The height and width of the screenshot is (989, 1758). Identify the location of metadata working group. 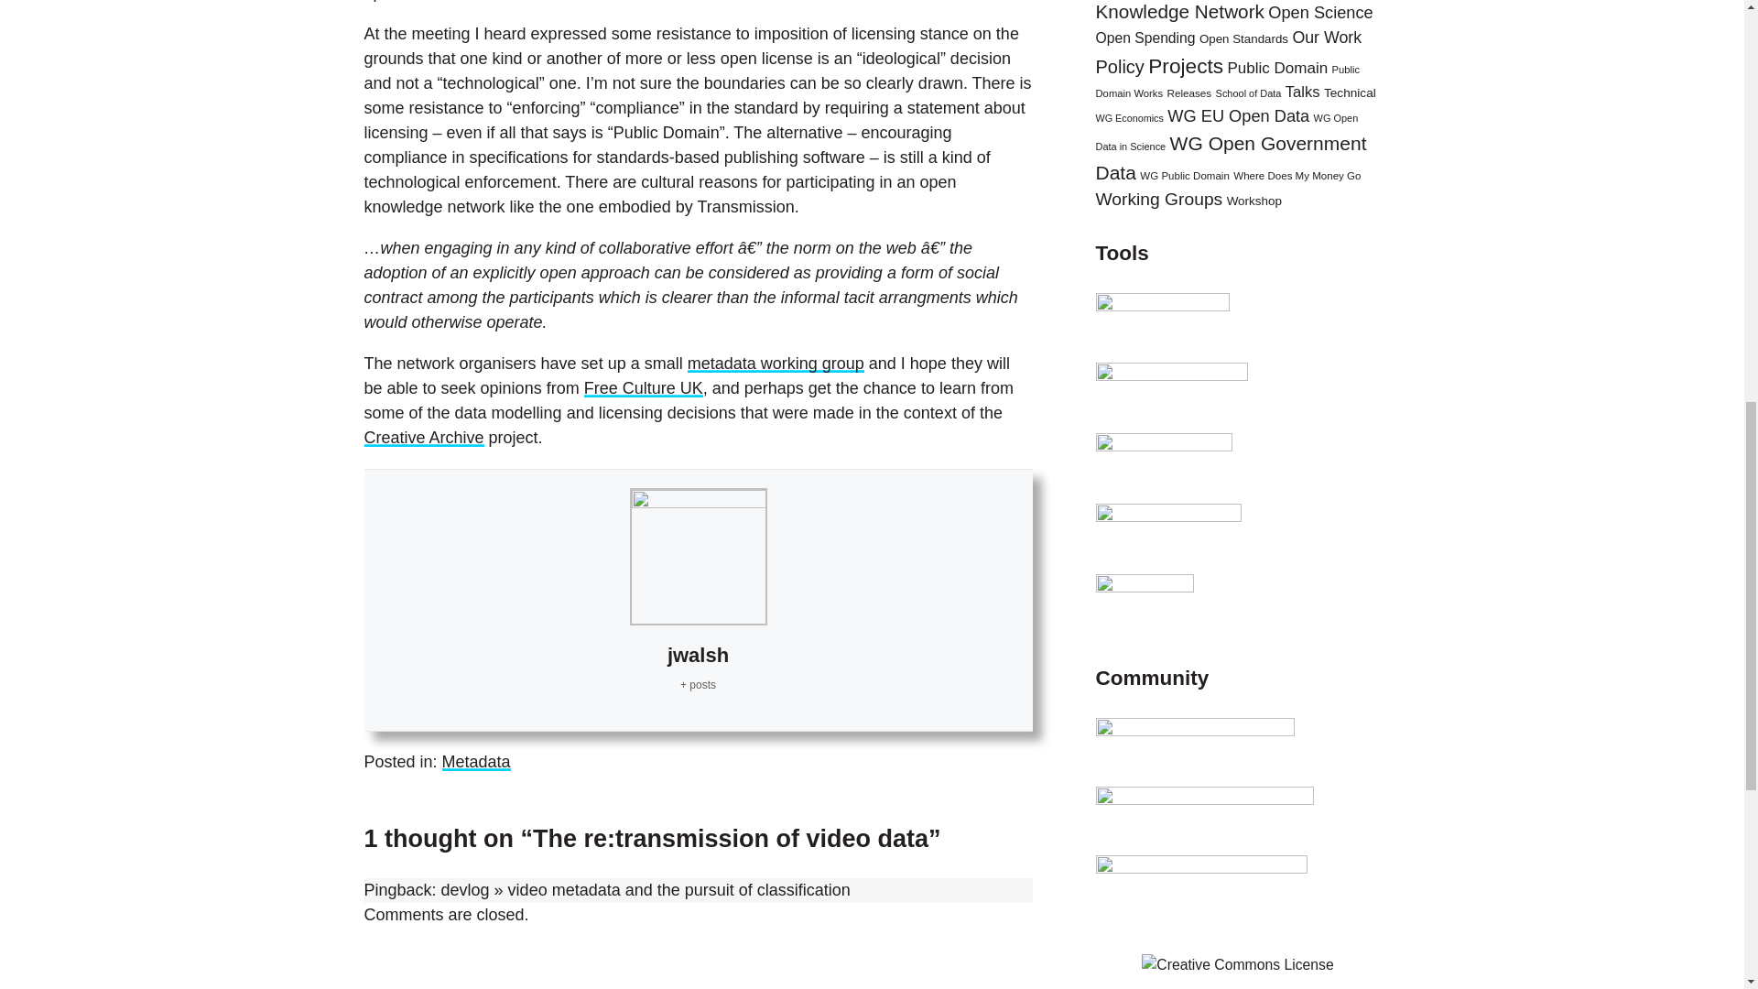
(776, 363).